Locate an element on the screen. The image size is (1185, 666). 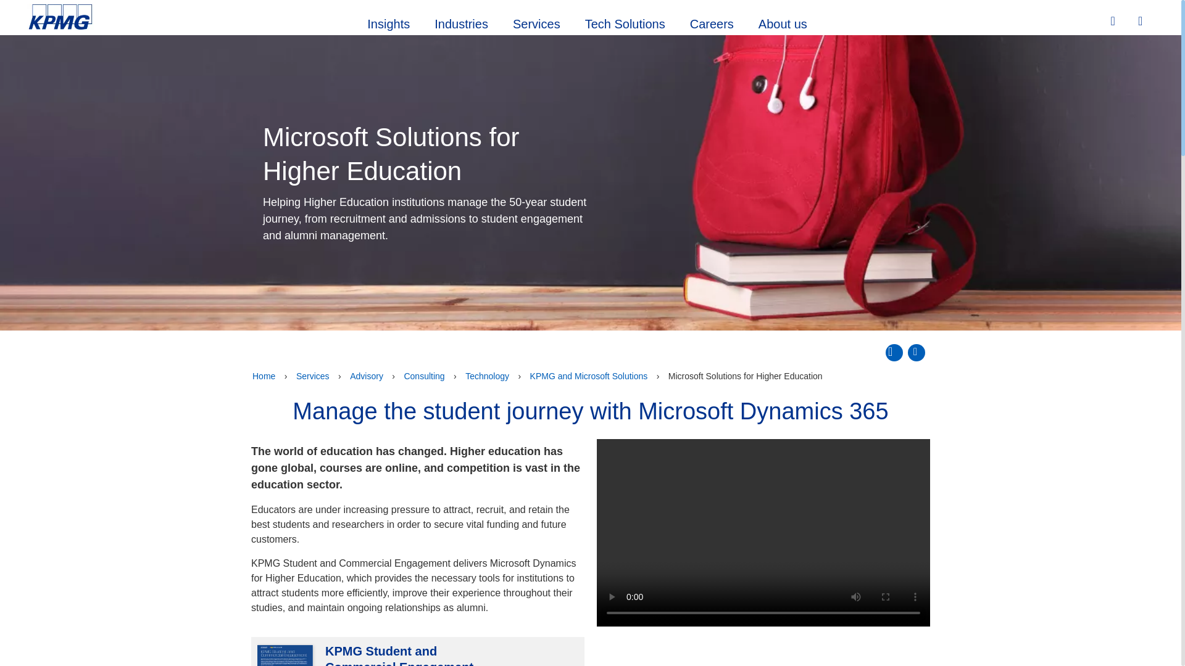
Insights is located at coordinates (388, 22).